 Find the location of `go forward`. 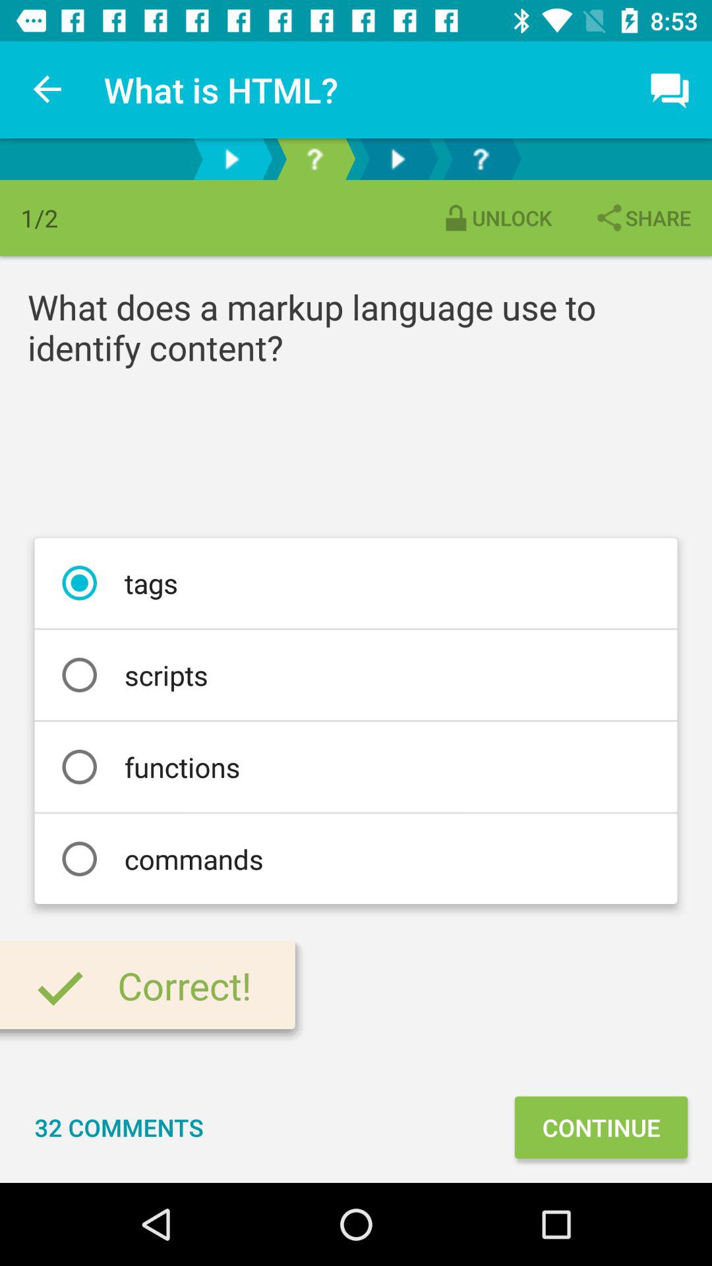

go forward is located at coordinates (231, 160).